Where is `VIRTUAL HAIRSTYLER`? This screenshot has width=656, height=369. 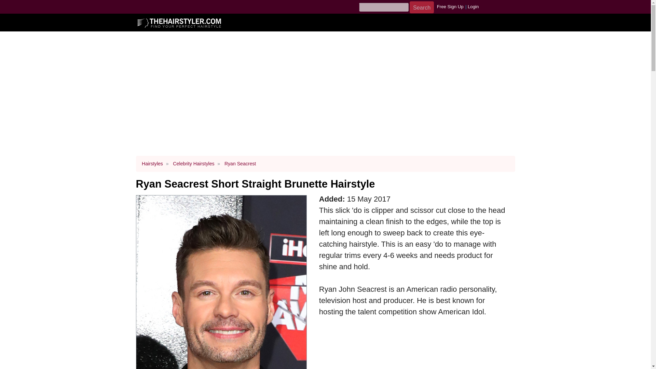
VIRTUAL HAIRSTYLER is located at coordinates (204, 34).